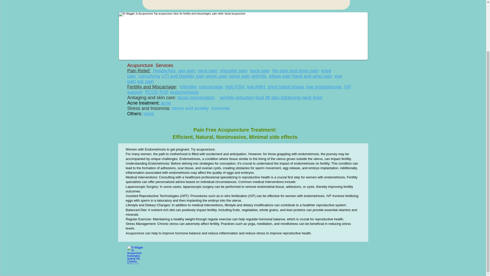 This screenshot has height=276, width=490. What do you see at coordinates (136, 255) in the screenshot?
I see `images.jpg` at bounding box center [136, 255].